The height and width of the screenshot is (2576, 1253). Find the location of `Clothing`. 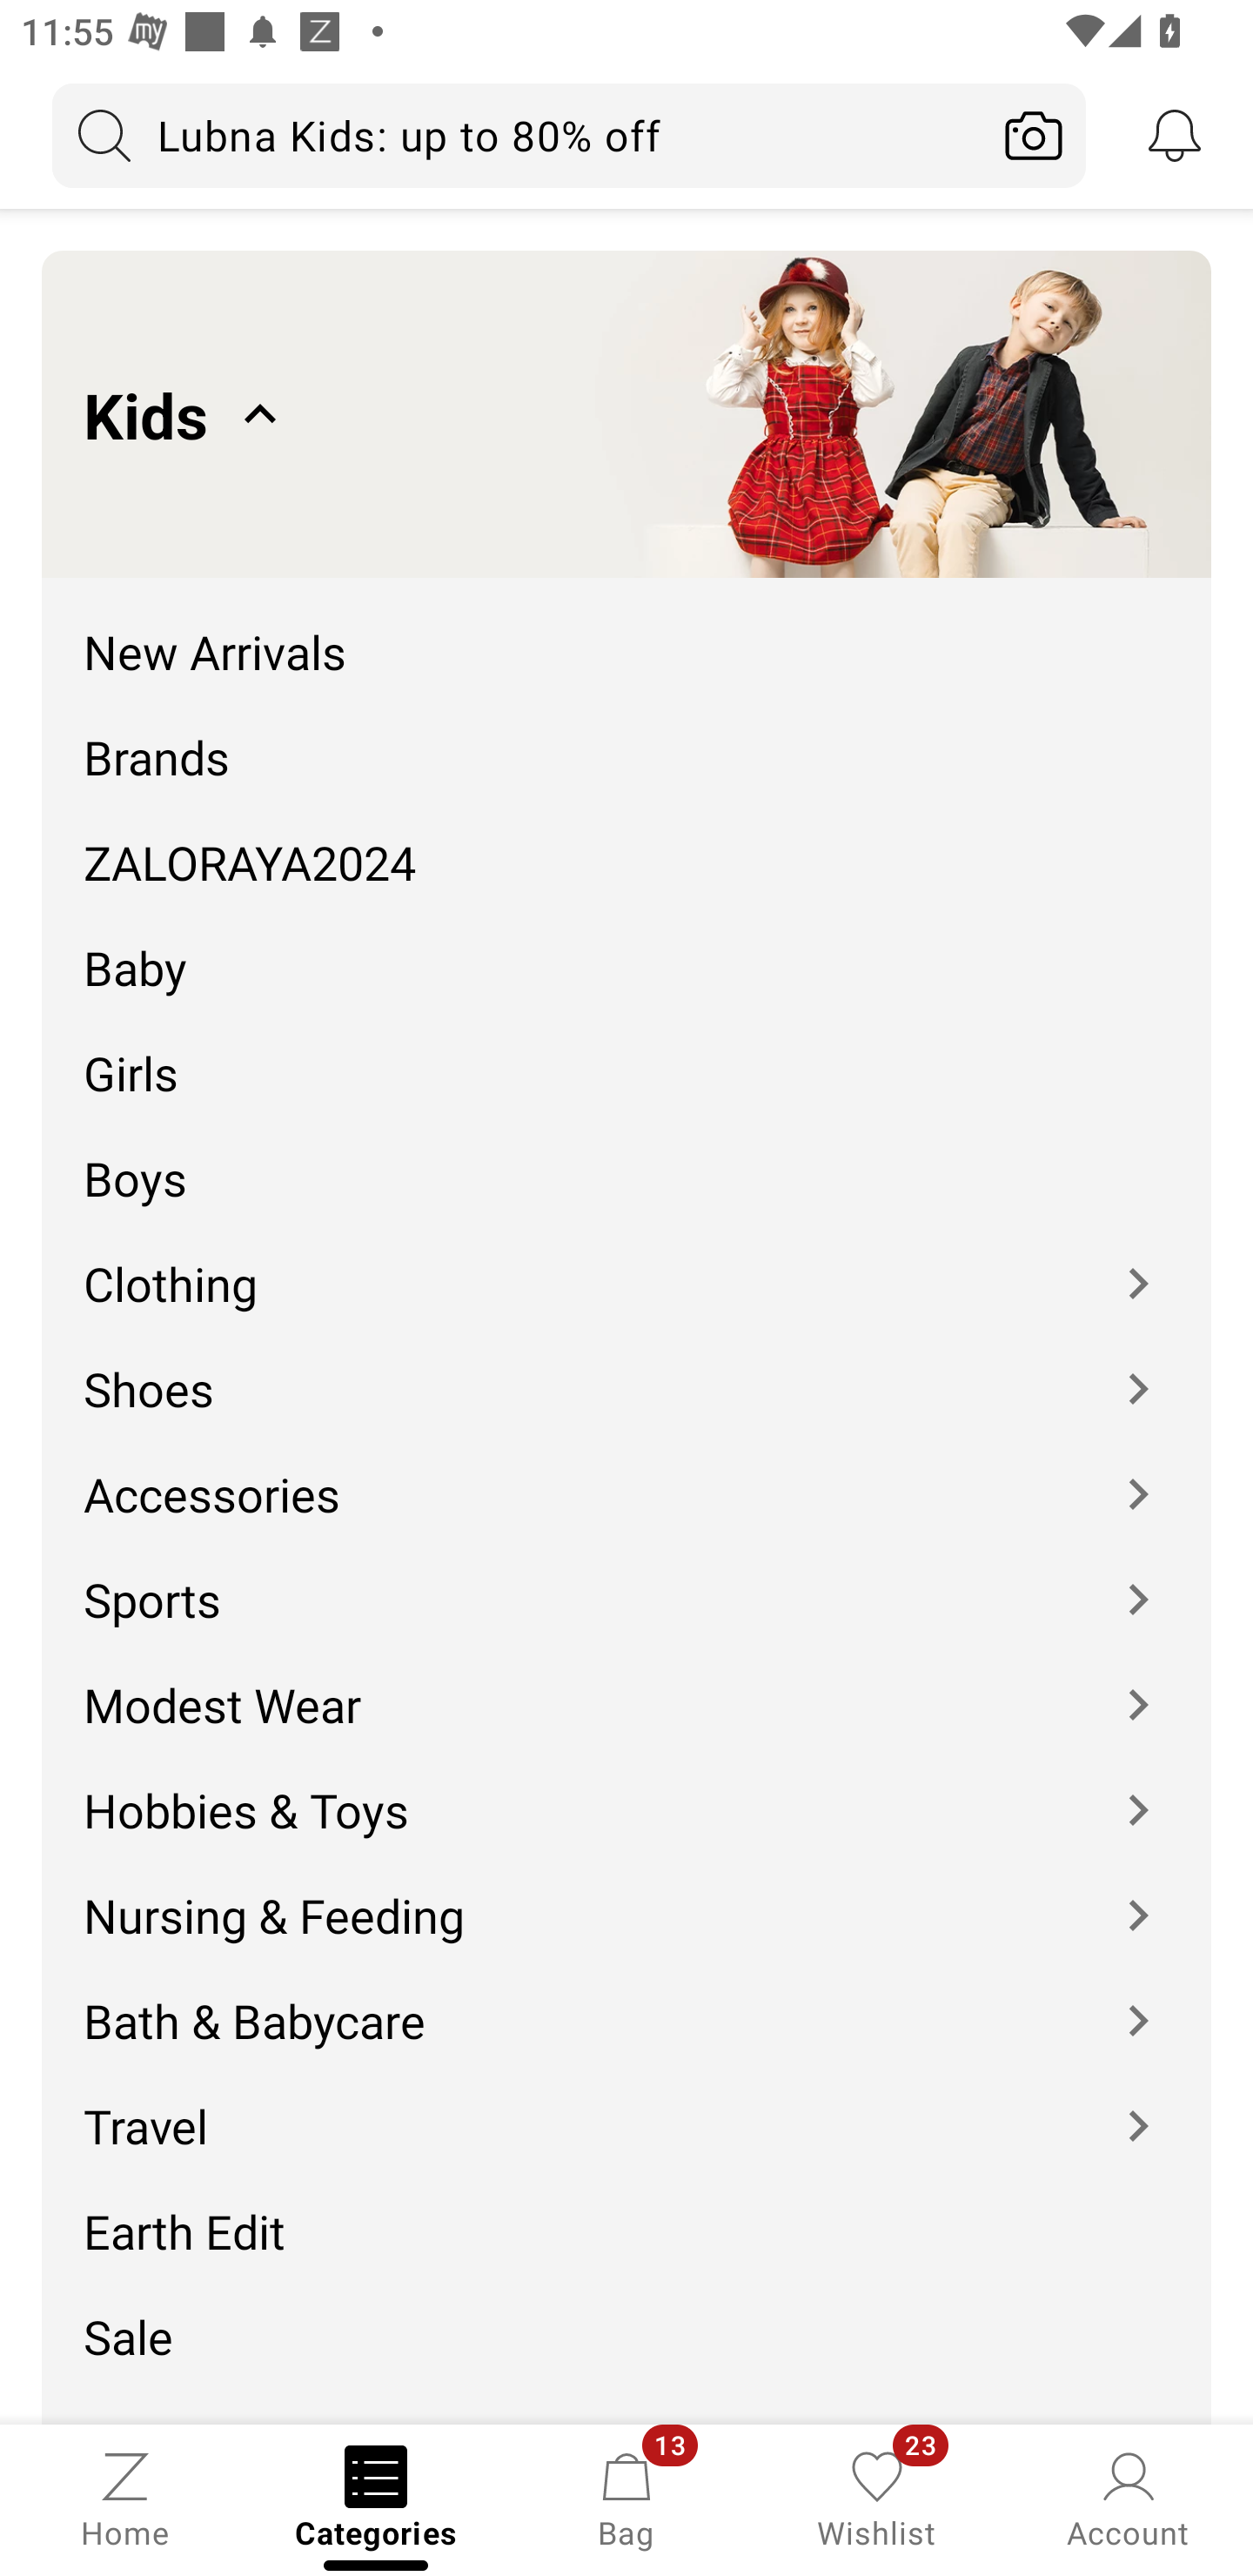

Clothing is located at coordinates (626, 1262).